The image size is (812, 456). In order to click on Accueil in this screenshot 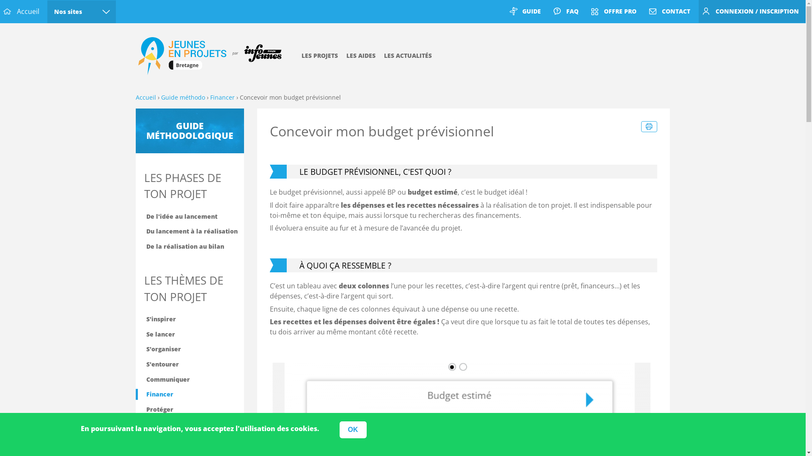, I will do `click(23, 11)`.